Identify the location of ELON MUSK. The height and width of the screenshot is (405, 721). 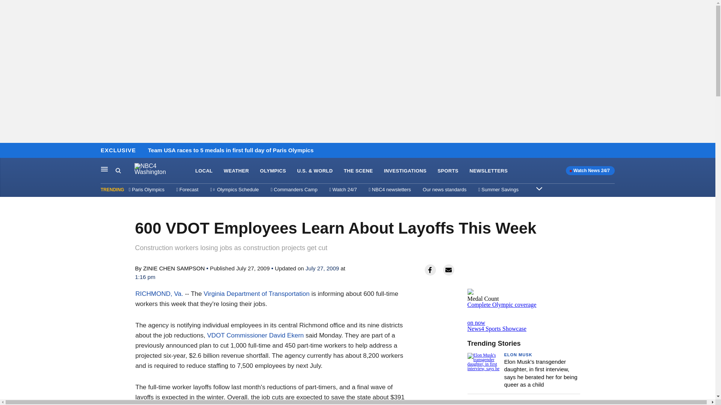
(518, 354).